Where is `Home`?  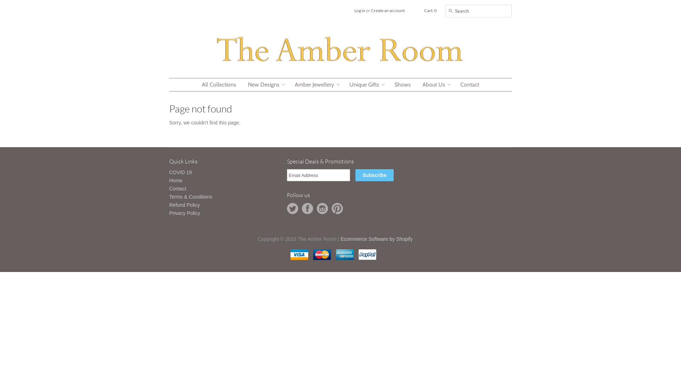 Home is located at coordinates (176, 181).